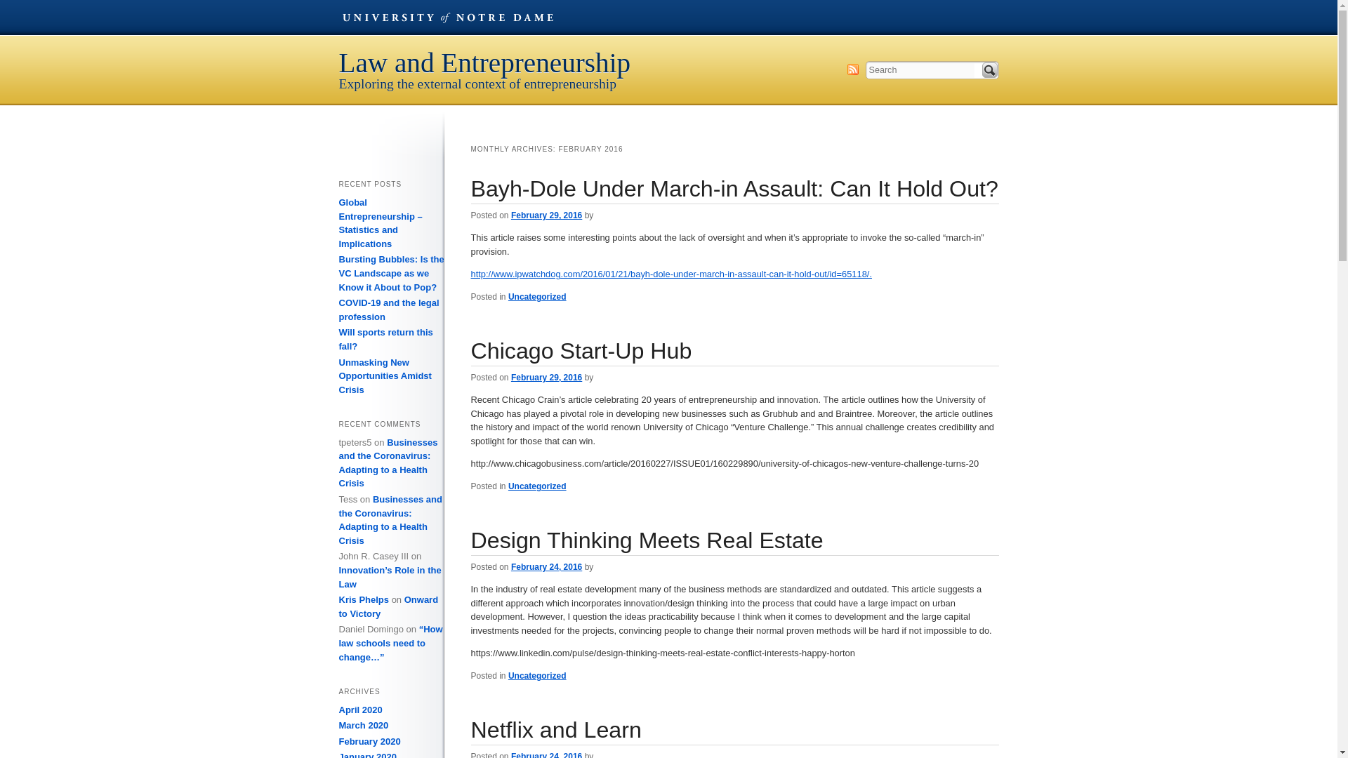 The image size is (1348, 758). What do you see at coordinates (556, 730) in the screenshot?
I see `Netflix and Learn` at bounding box center [556, 730].